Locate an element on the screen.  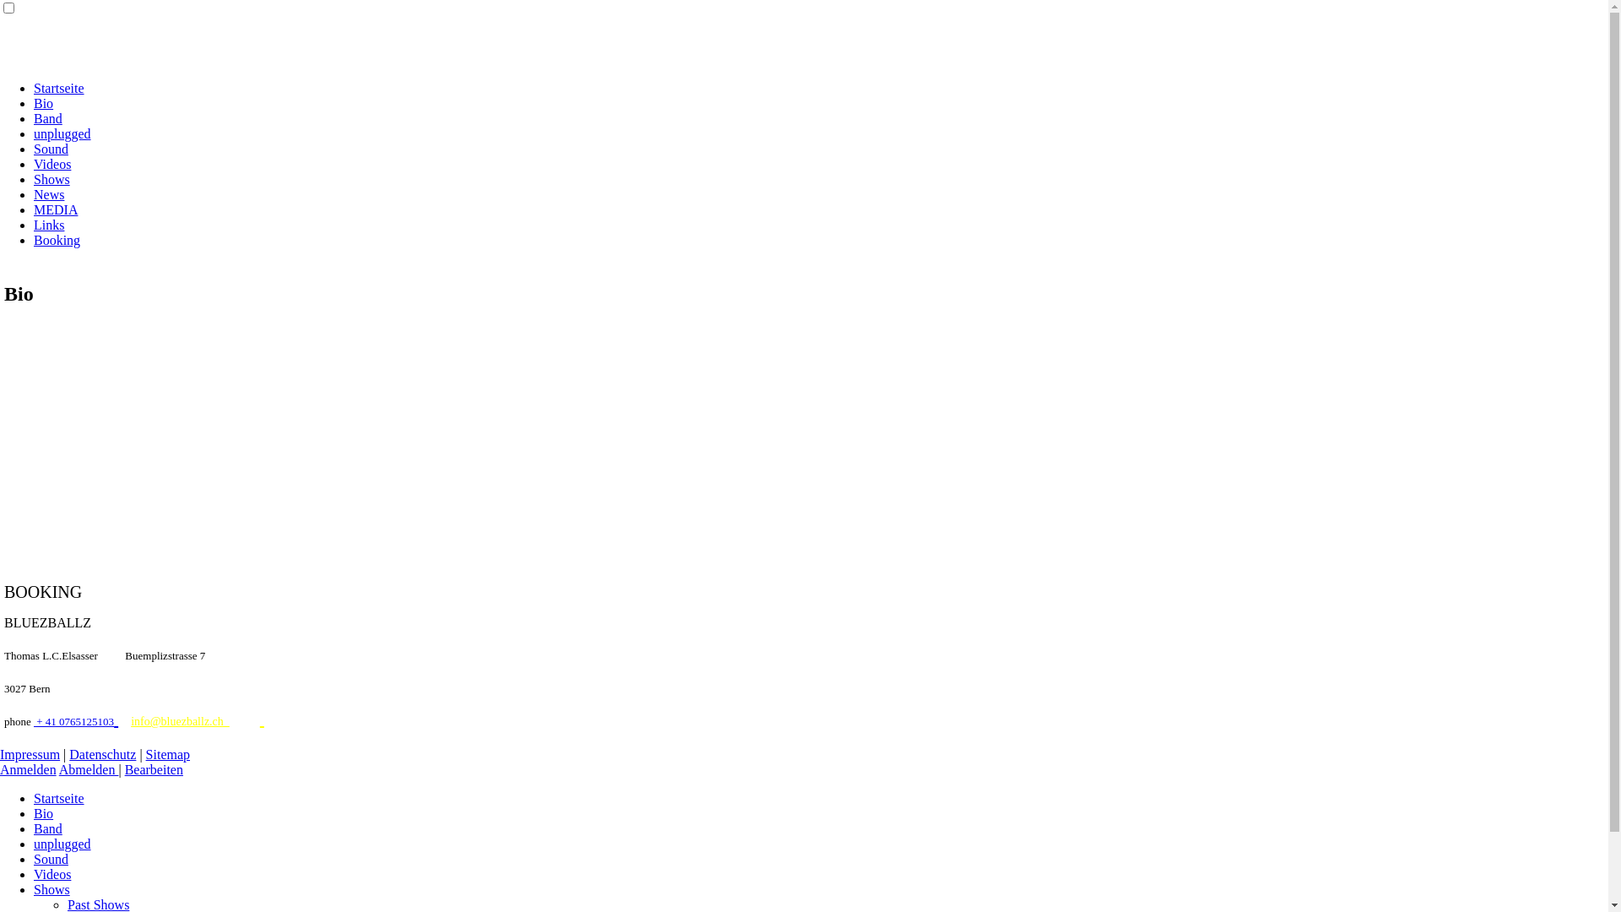
Startseite is located at coordinates (59, 88).